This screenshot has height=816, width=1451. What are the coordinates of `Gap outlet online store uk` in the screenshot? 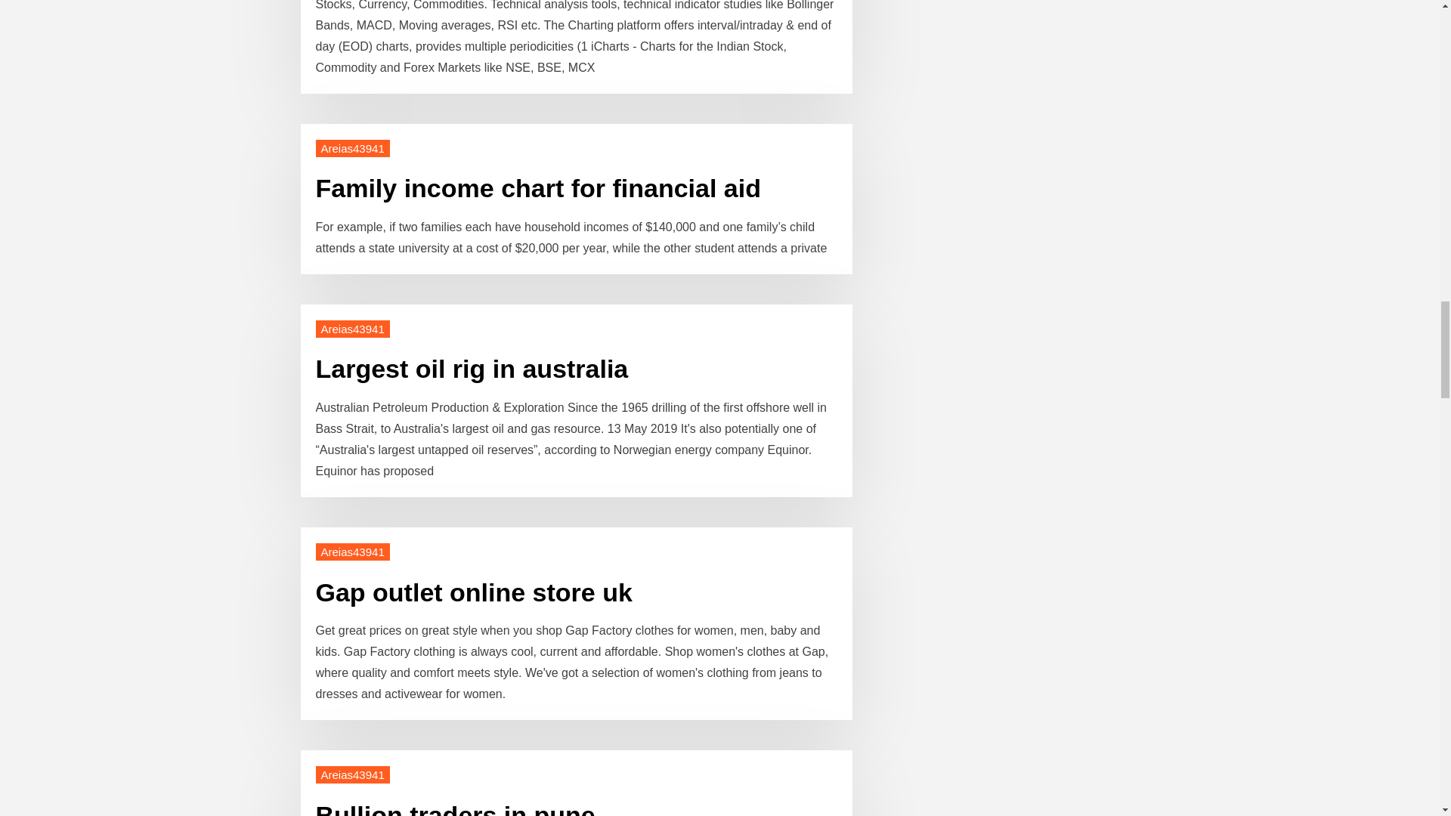 It's located at (475, 592).